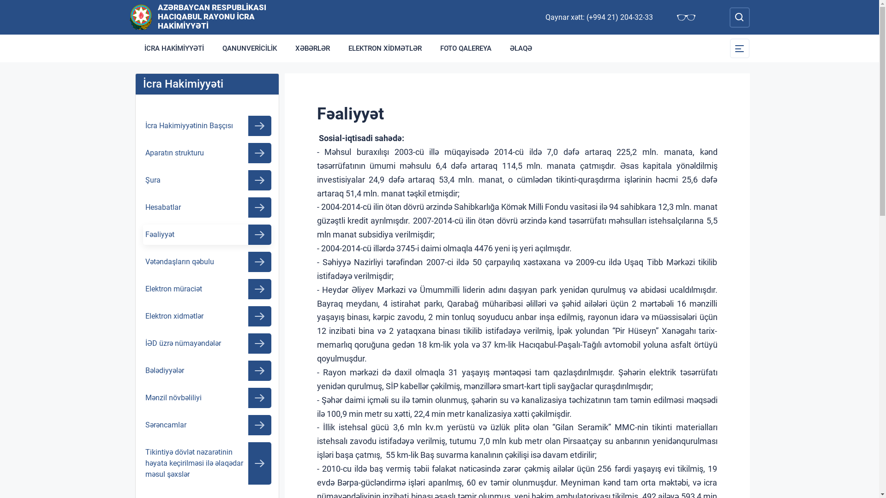 Image resolution: width=886 pixels, height=498 pixels. Describe the element at coordinates (250, 48) in the screenshot. I see `QANUNVERICILIK` at that location.